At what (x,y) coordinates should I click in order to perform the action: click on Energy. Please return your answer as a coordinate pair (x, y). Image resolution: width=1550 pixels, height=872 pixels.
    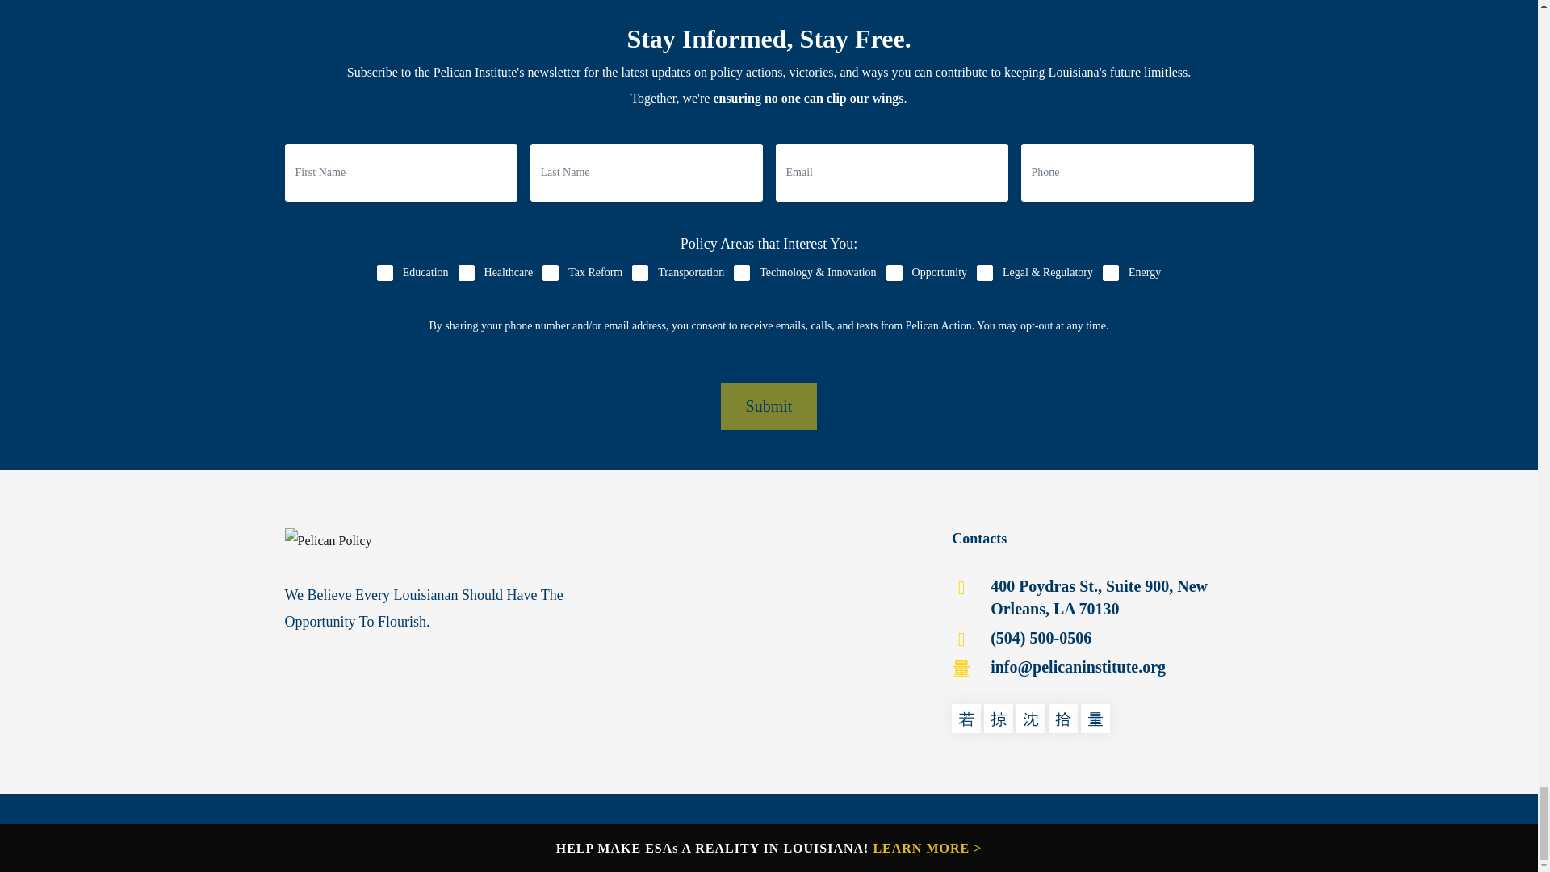
    Looking at the image, I should click on (1111, 273).